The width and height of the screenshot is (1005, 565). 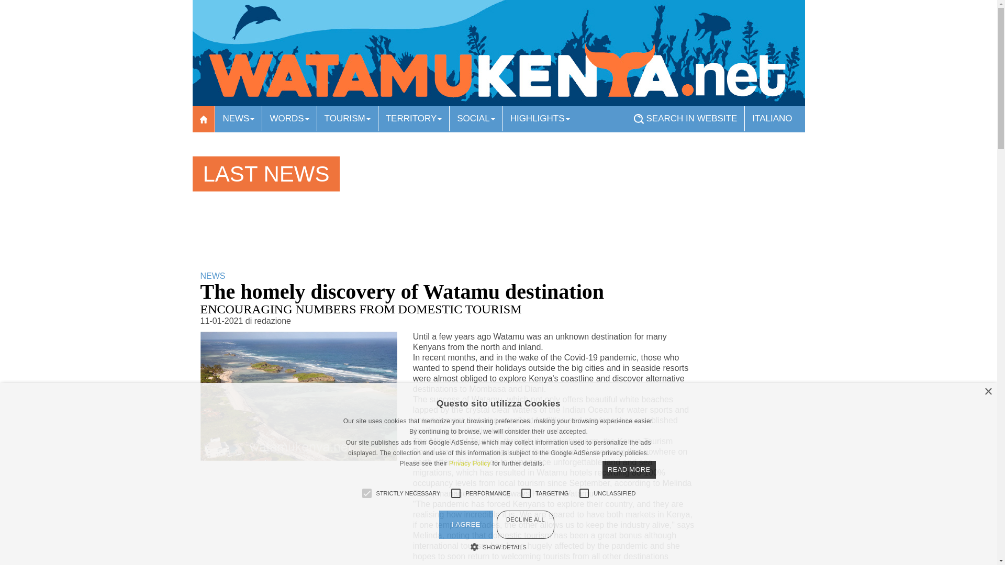 What do you see at coordinates (289, 118) in the screenshot?
I see `WORDS` at bounding box center [289, 118].